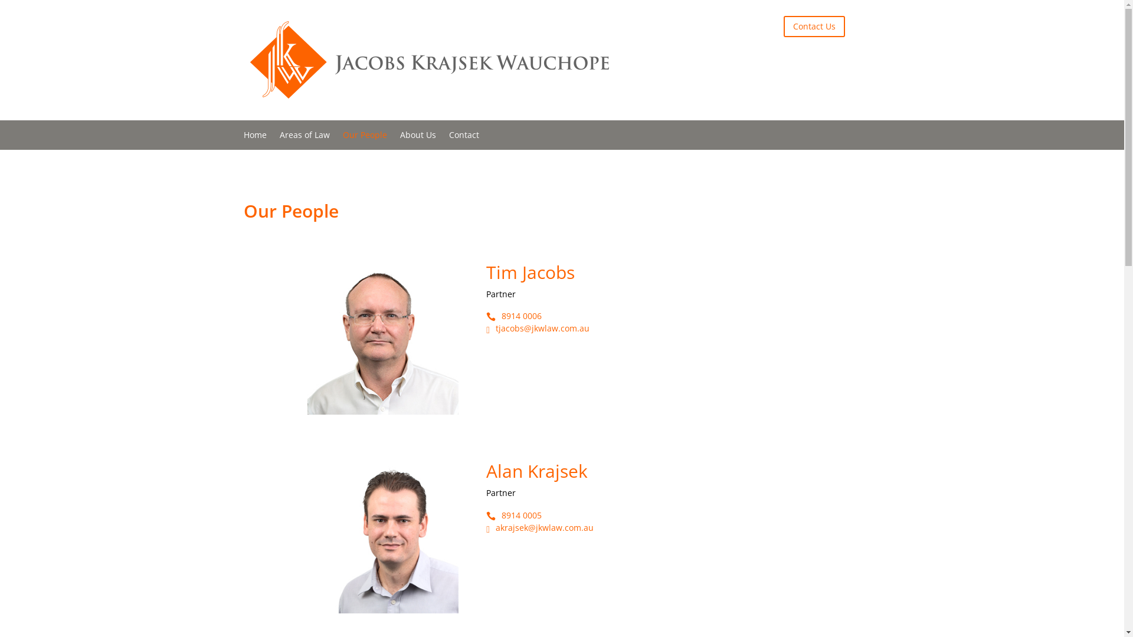 The width and height of the screenshot is (1133, 637). What do you see at coordinates (522, 316) in the screenshot?
I see `8914 0006` at bounding box center [522, 316].